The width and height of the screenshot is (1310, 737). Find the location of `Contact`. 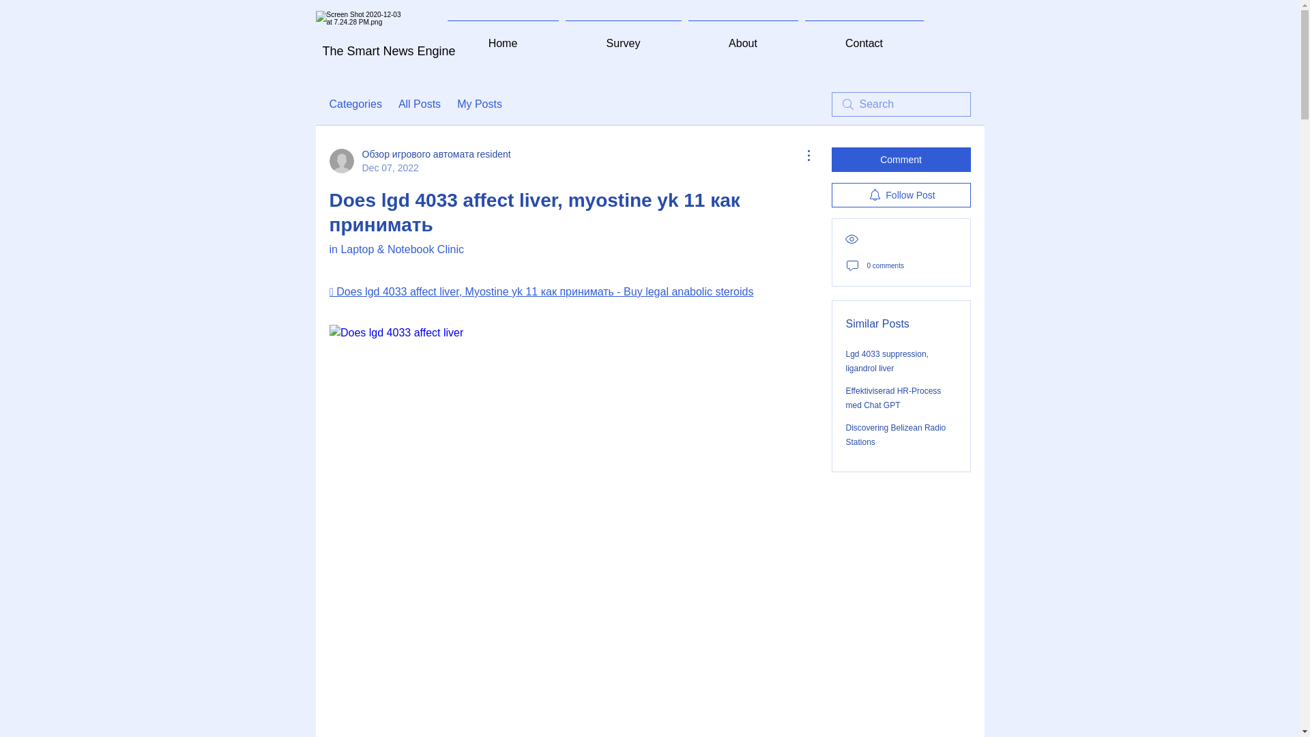

Contact is located at coordinates (863, 37).